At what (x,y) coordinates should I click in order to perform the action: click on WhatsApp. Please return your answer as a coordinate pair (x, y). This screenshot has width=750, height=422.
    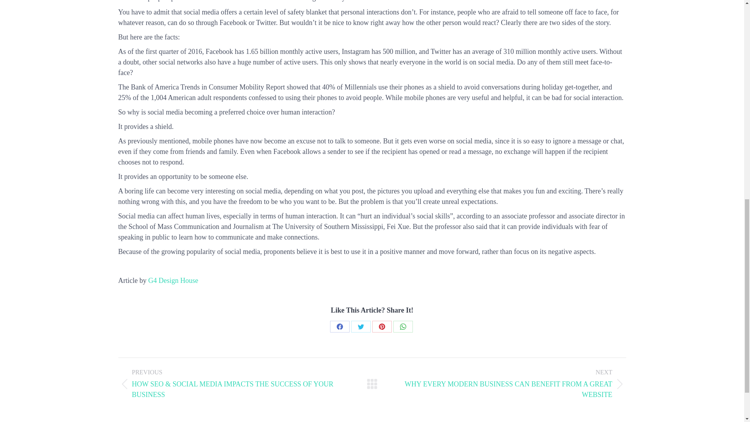
    Looking at the image, I should click on (403, 327).